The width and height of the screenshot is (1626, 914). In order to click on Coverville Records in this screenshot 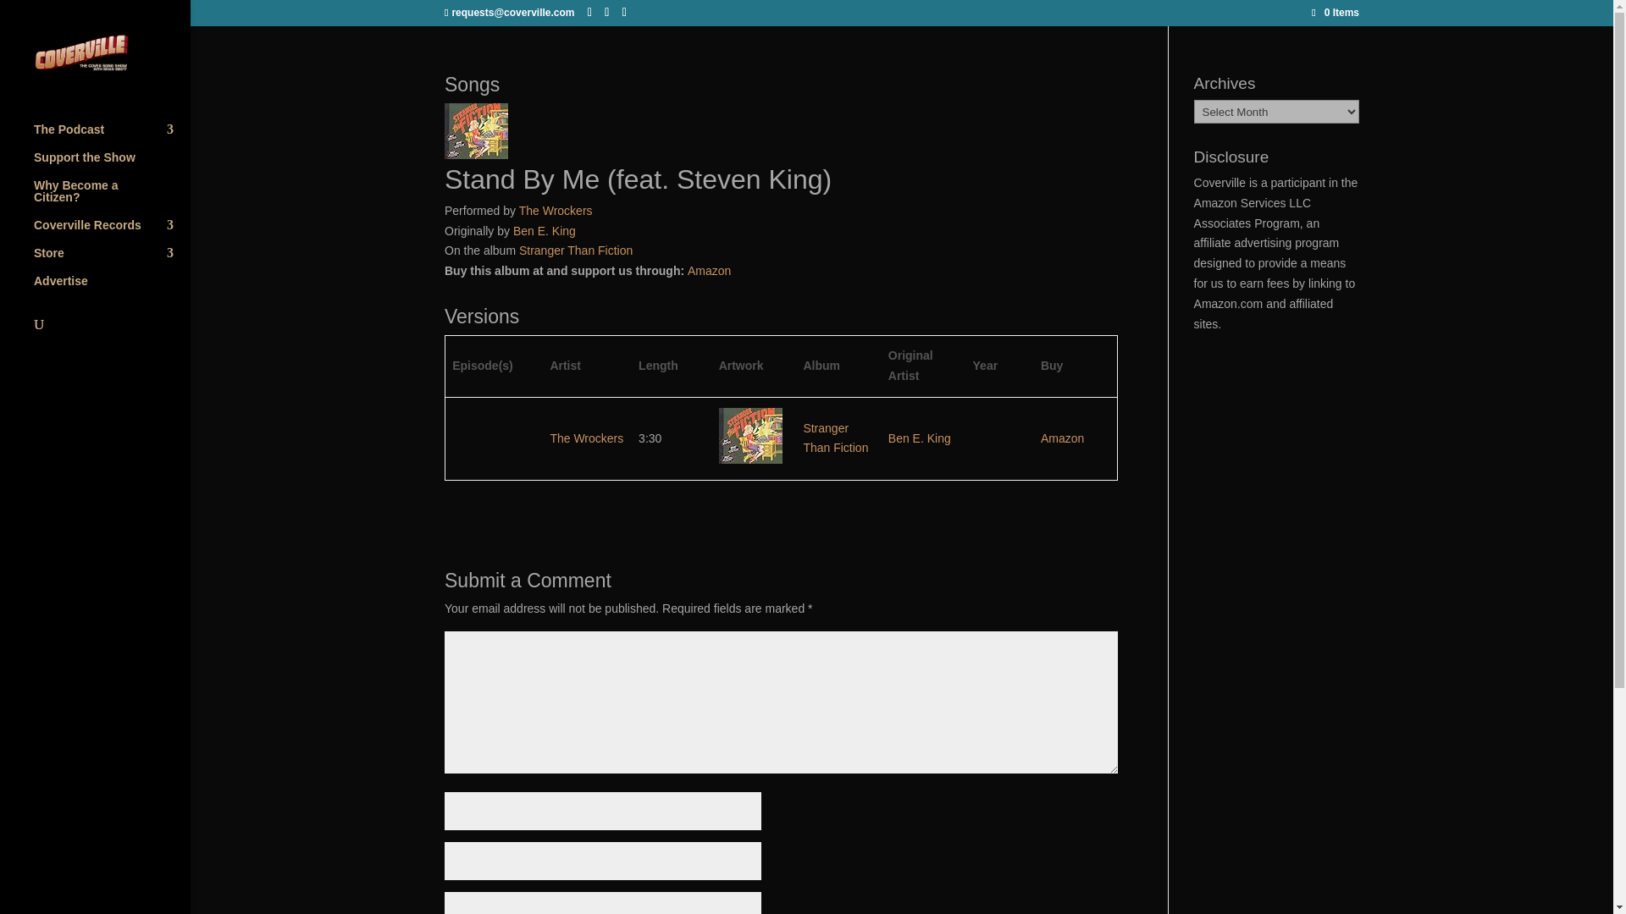, I will do `click(112, 233)`.